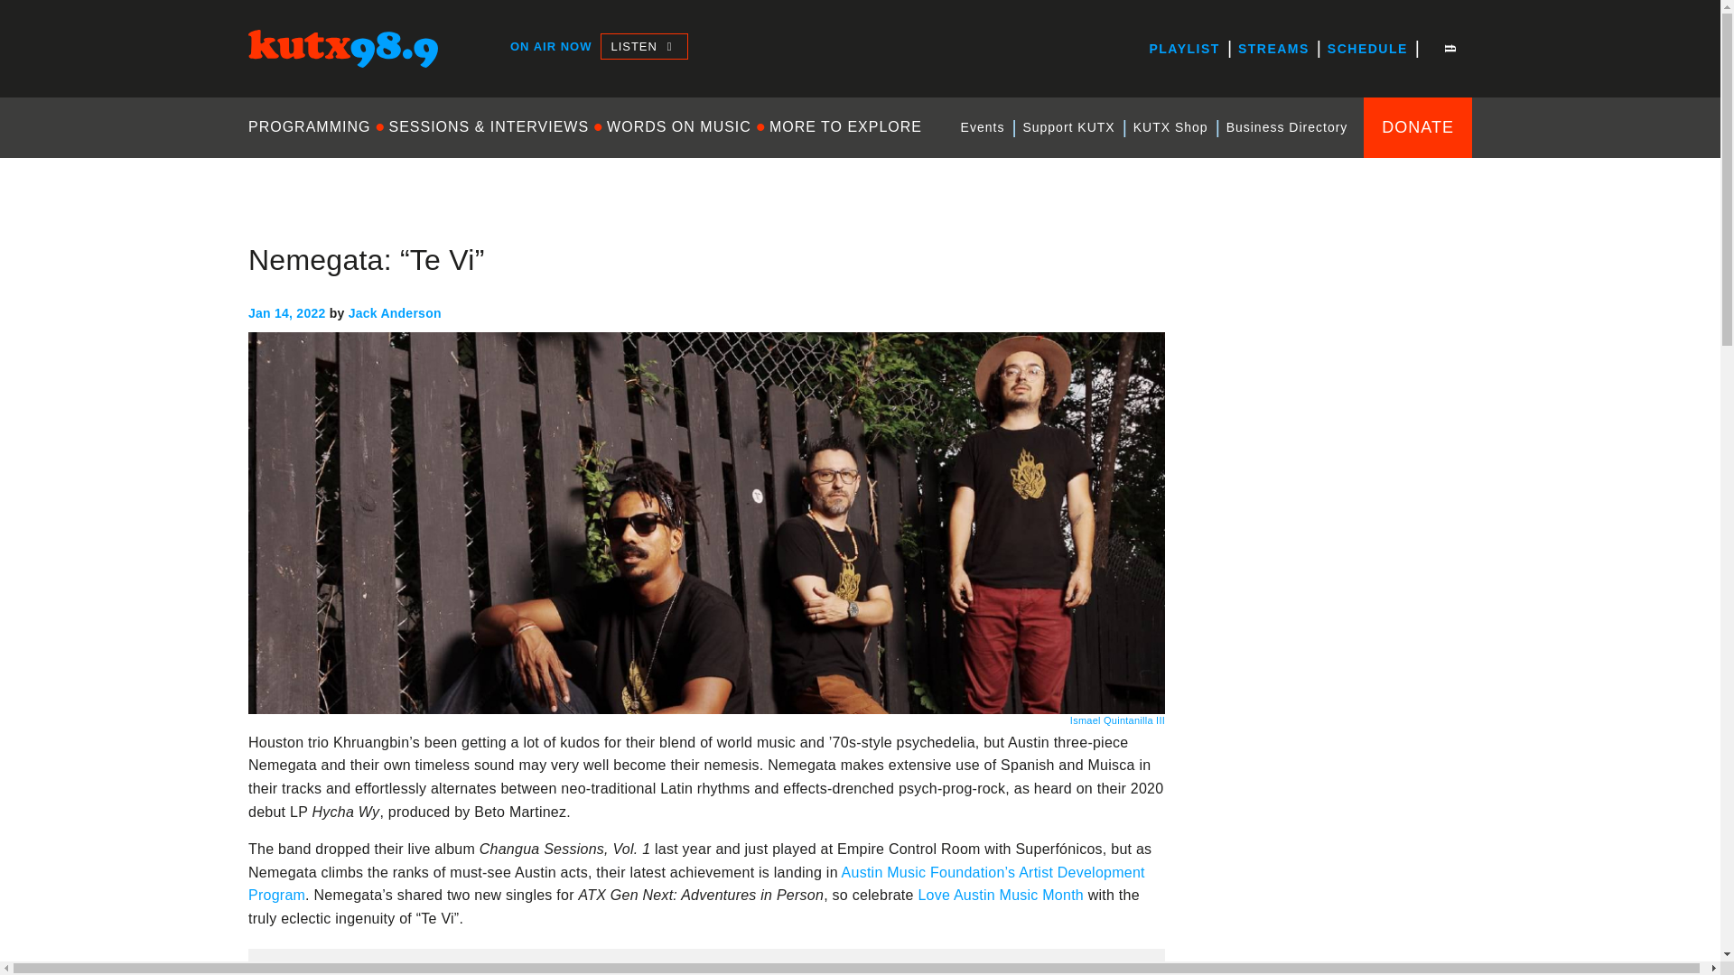  I want to click on Events, so click(983, 127).